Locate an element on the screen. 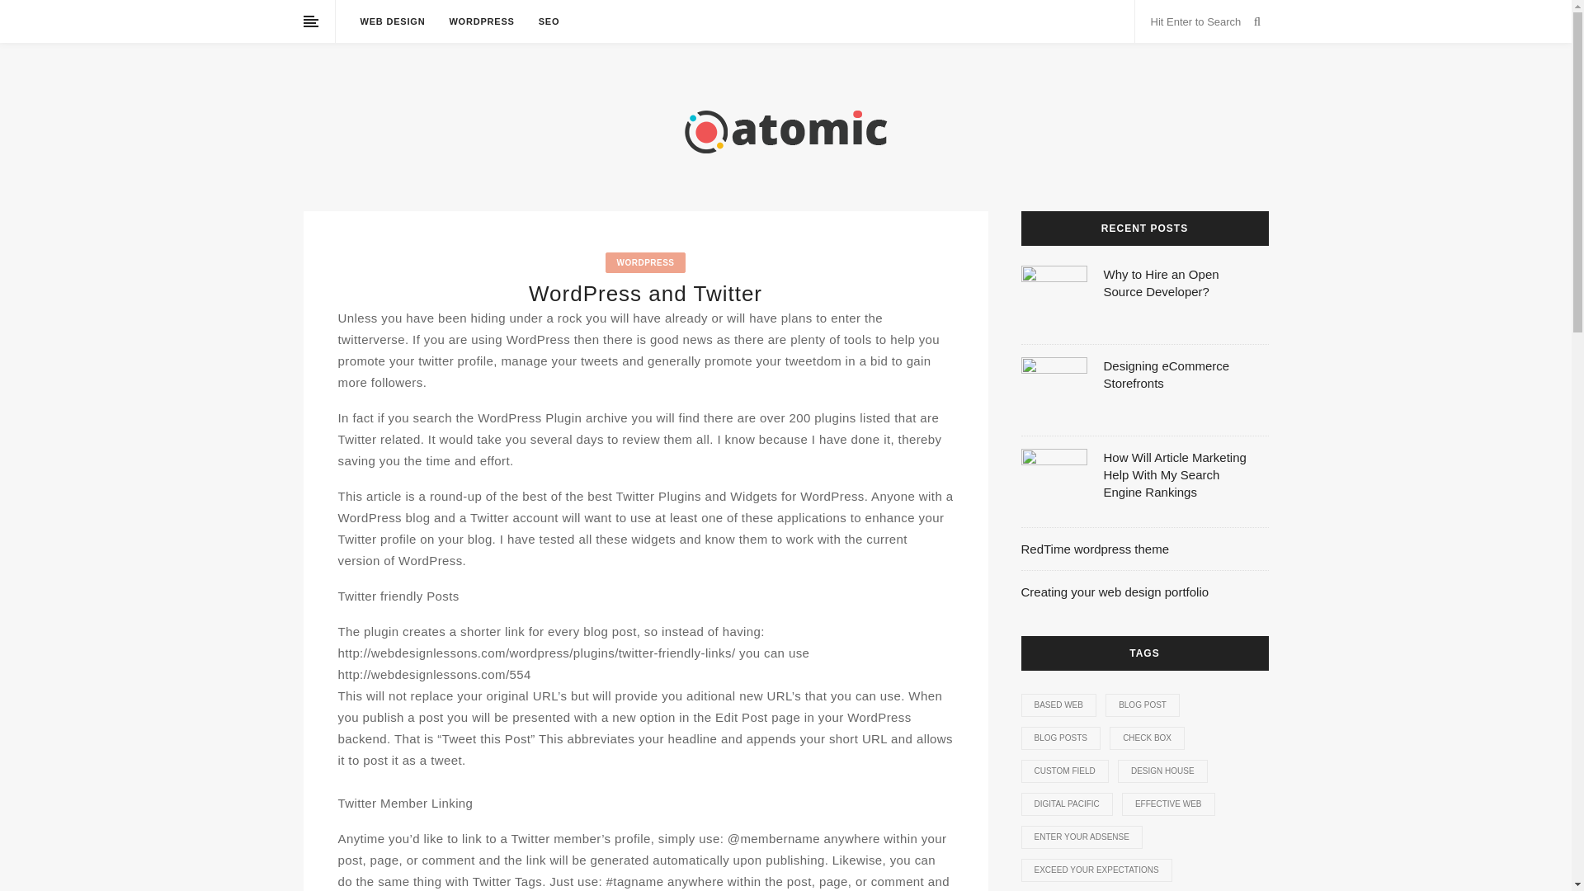 The image size is (1584, 891). Designing eCommerce Storefronts is located at coordinates (1167, 375).